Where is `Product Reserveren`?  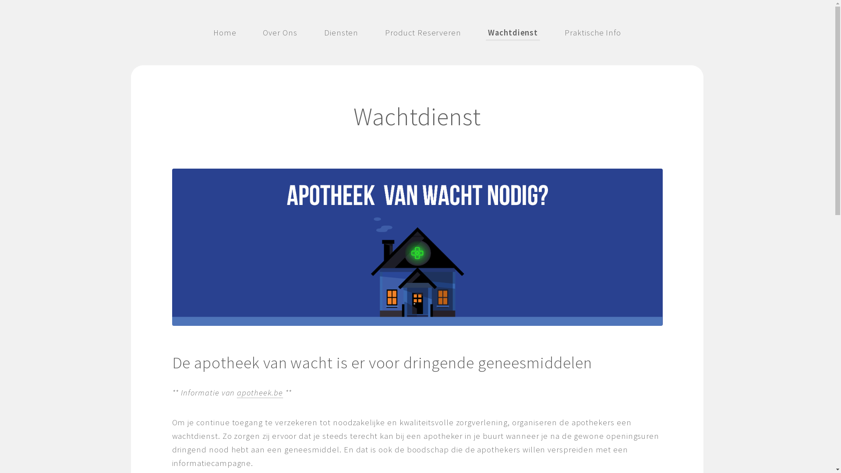
Product Reserveren is located at coordinates (423, 32).